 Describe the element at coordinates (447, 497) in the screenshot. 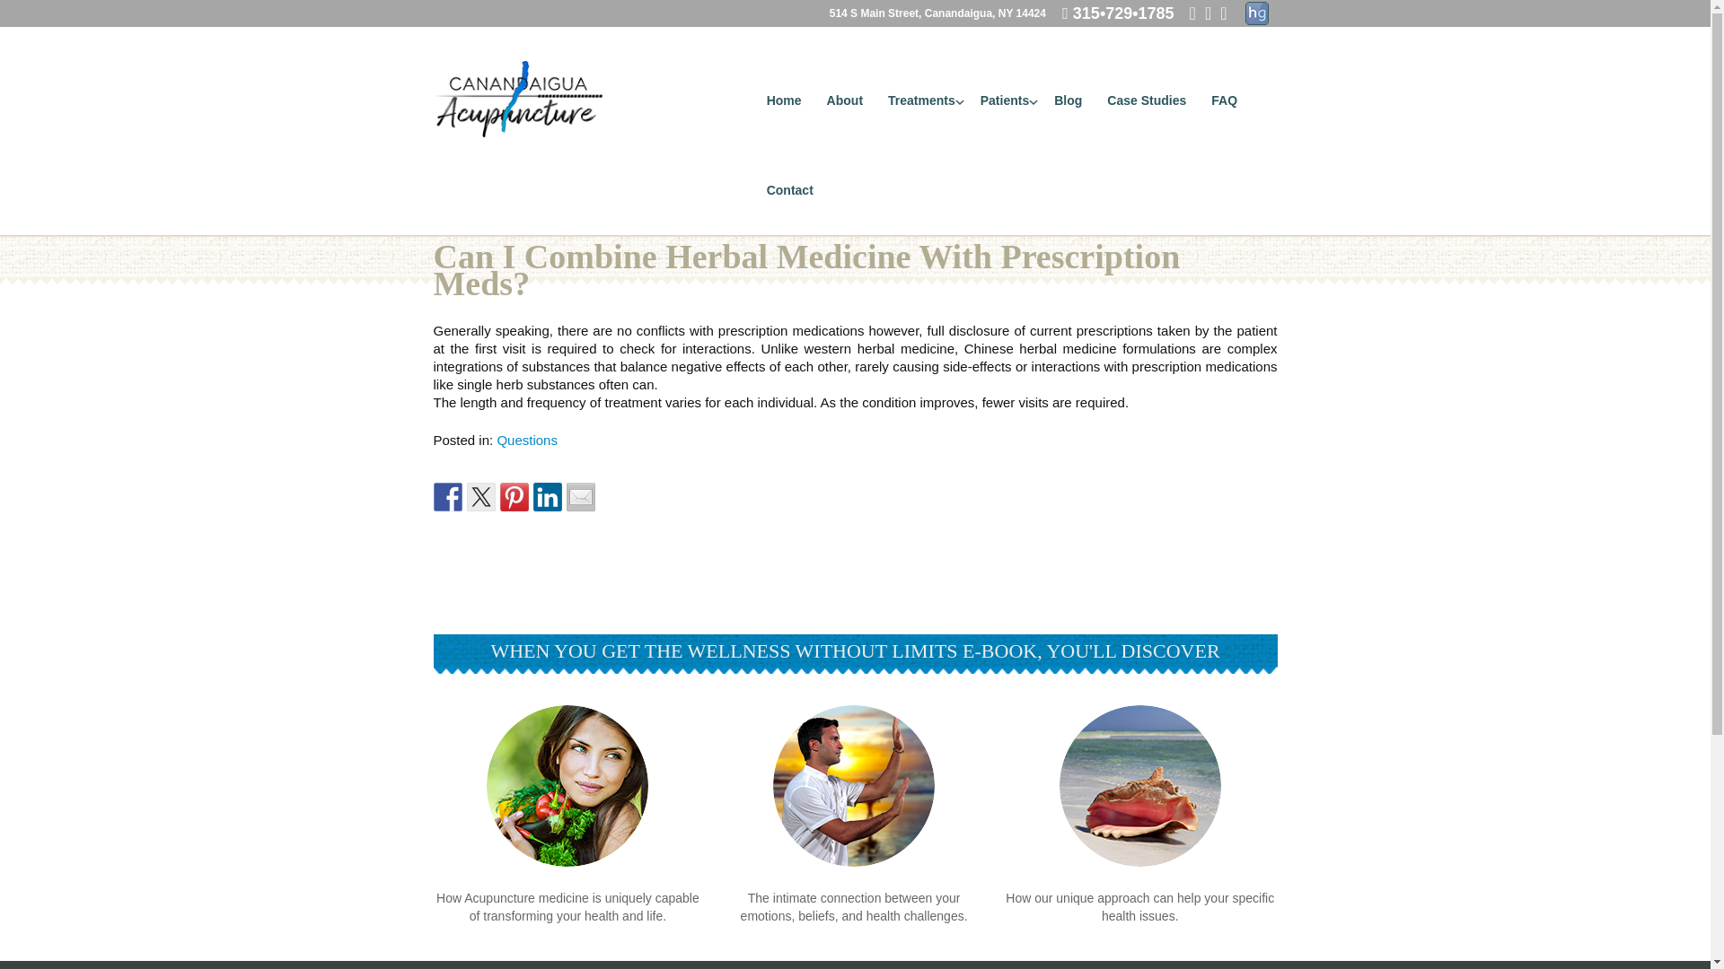

I see `Share on Facebook` at that location.